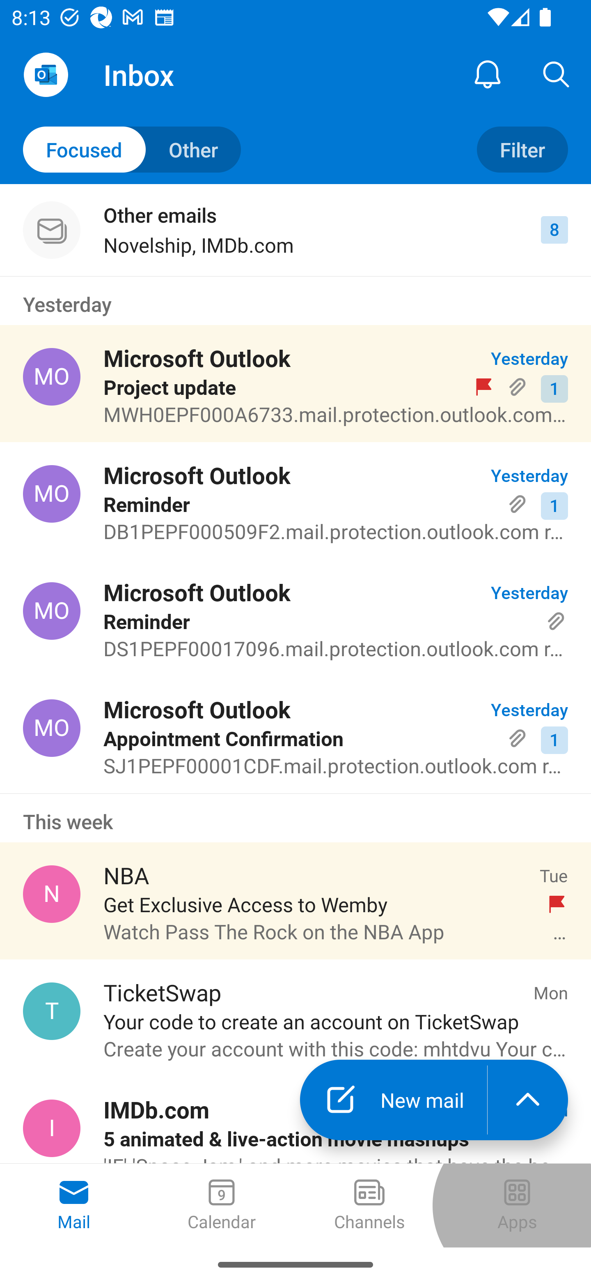 The width and height of the screenshot is (591, 1282). Describe the element at coordinates (46, 75) in the screenshot. I see `Open Navigation Drawer` at that location.